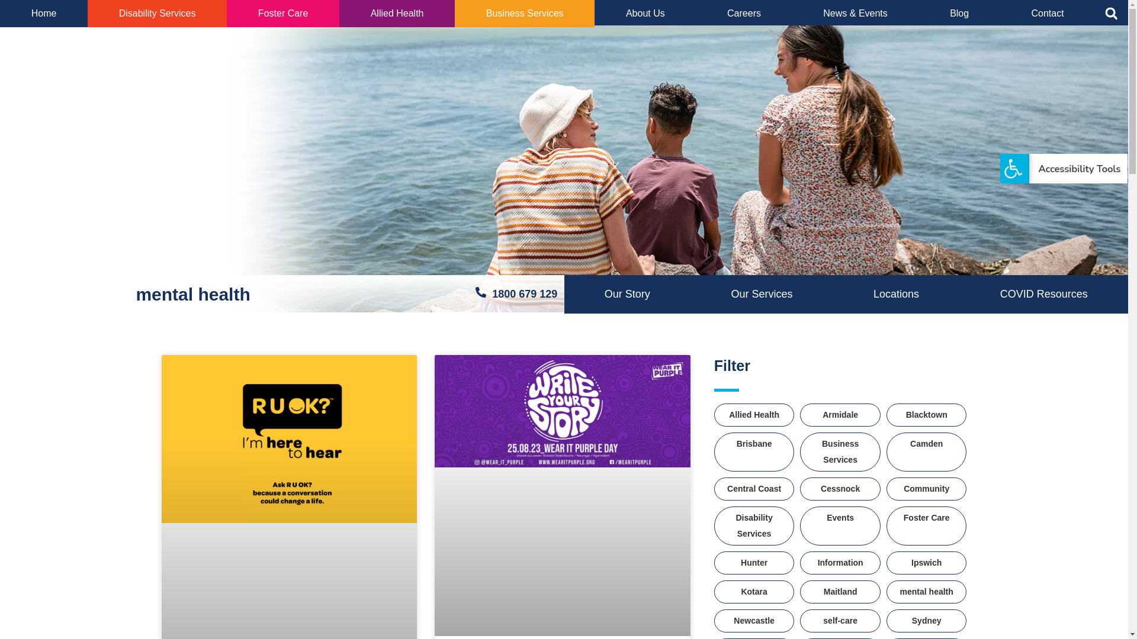 The width and height of the screenshot is (1137, 639). Describe the element at coordinates (927, 563) in the screenshot. I see `Ipswich` at that location.